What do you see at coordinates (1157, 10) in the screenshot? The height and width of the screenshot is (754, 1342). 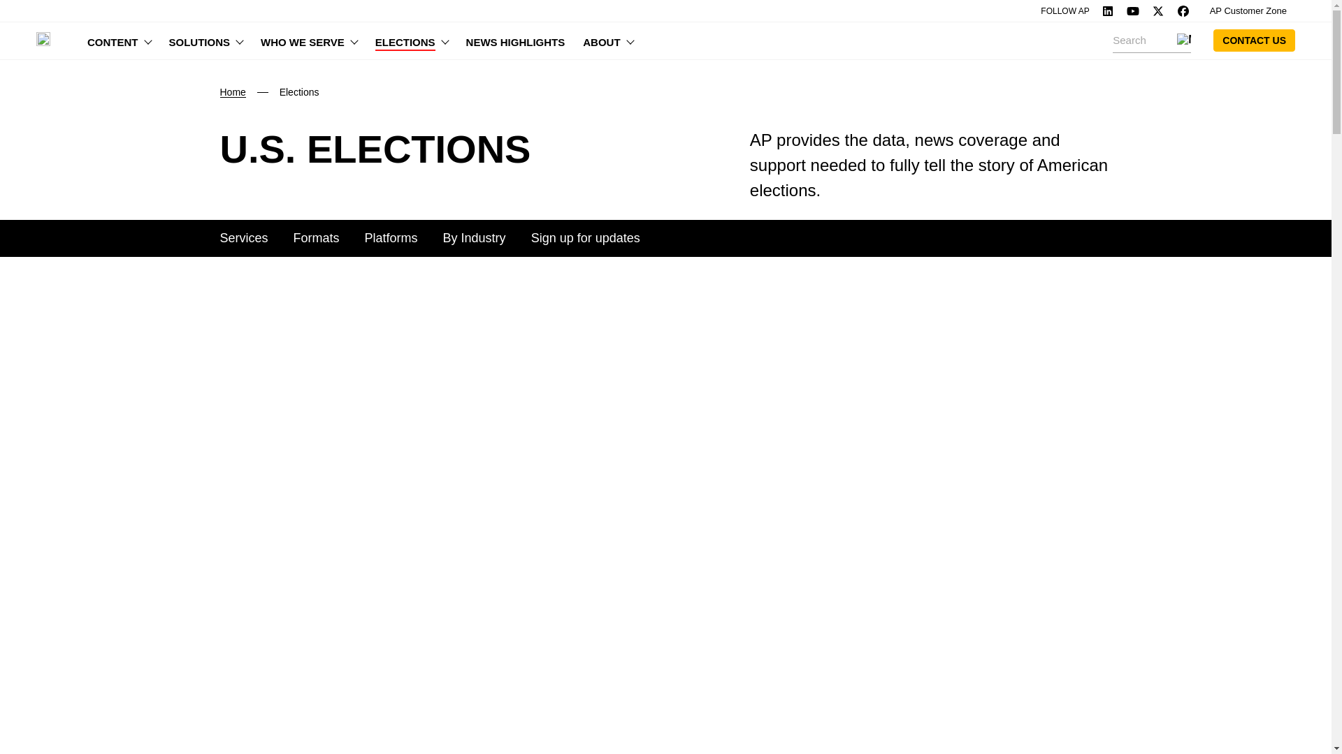 I see `Twitter` at bounding box center [1157, 10].